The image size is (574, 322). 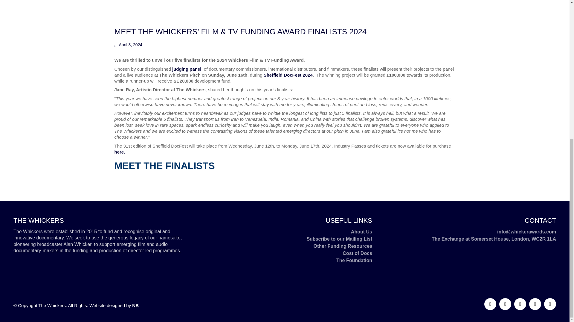 I want to click on Other Funding Resources, so click(x=343, y=246).